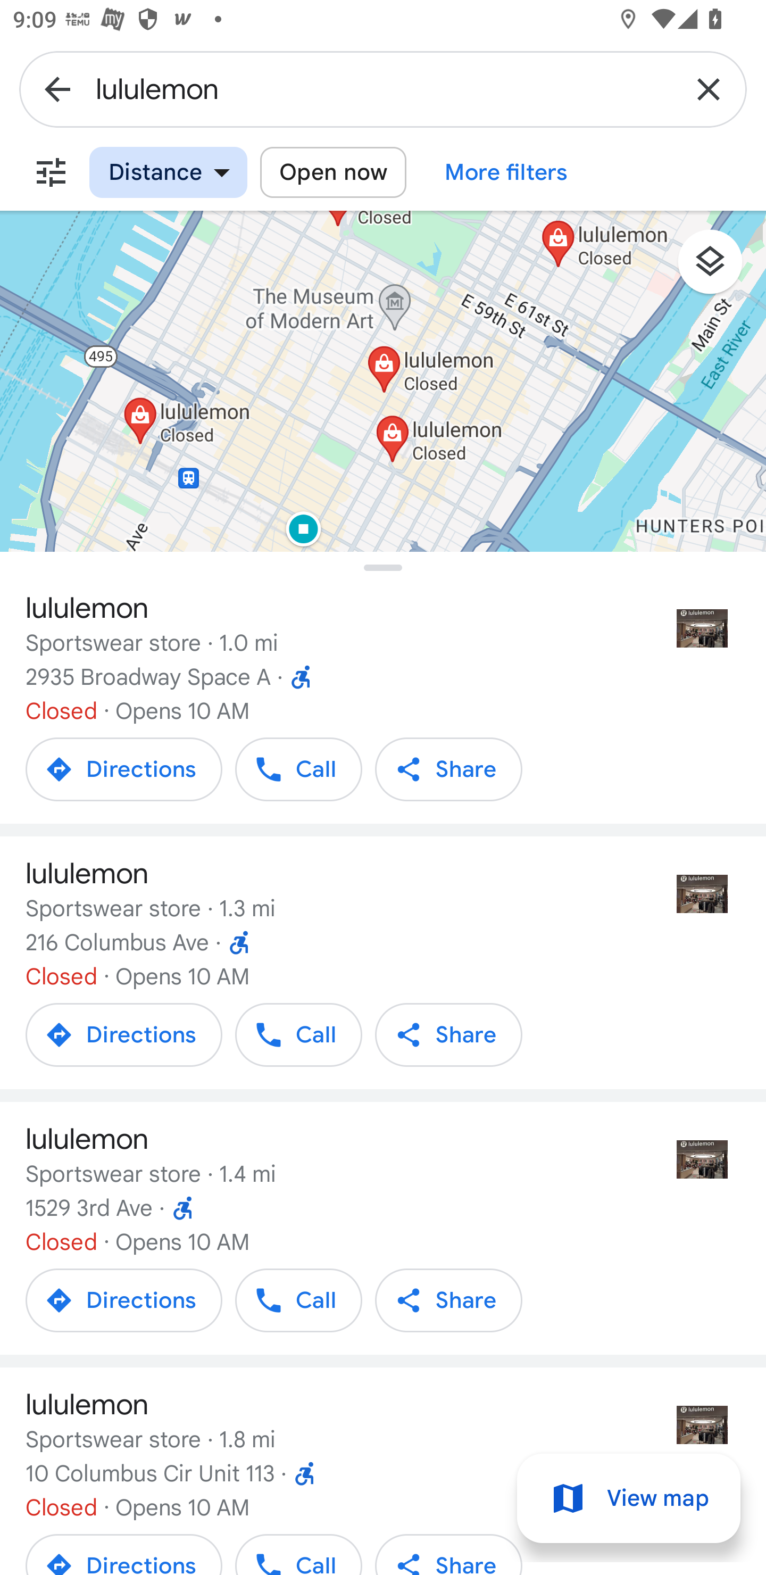 The width and height of the screenshot is (766, 1575). What do you see at coordinates (57, 88) in the screenshot?
I see `Back` at bounding box center [57, 88].